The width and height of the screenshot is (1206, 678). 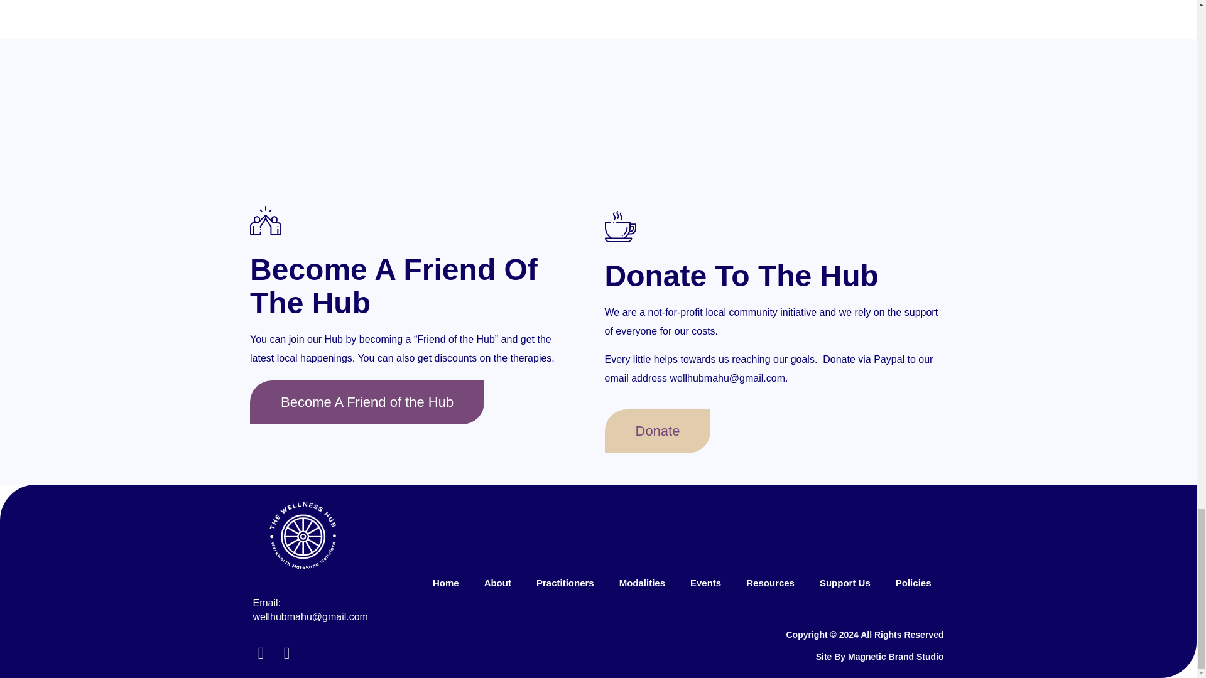 I want to click on Modalities, so click(x=642, y=583).